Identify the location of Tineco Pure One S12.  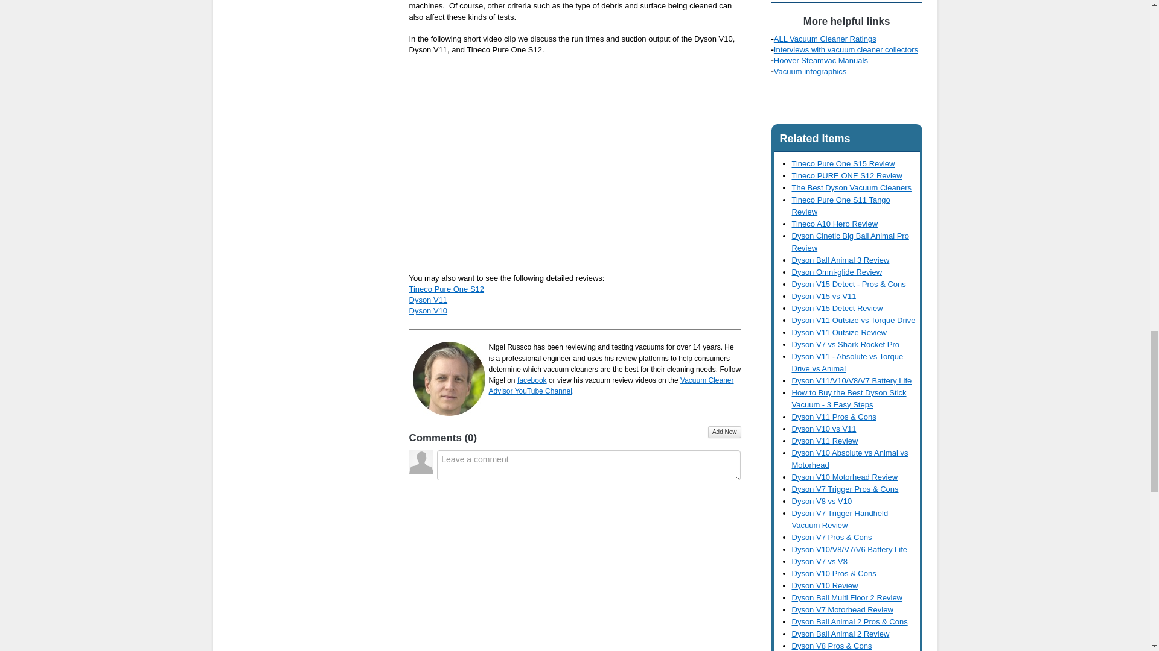
(447, 289).